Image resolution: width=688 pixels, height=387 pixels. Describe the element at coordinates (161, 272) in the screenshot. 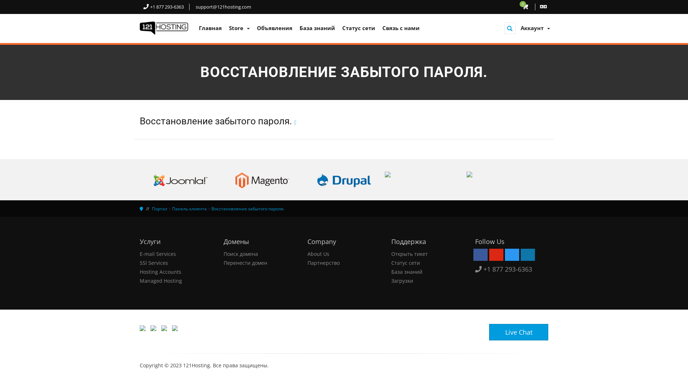

I see `Hosting Accounts` at that location.